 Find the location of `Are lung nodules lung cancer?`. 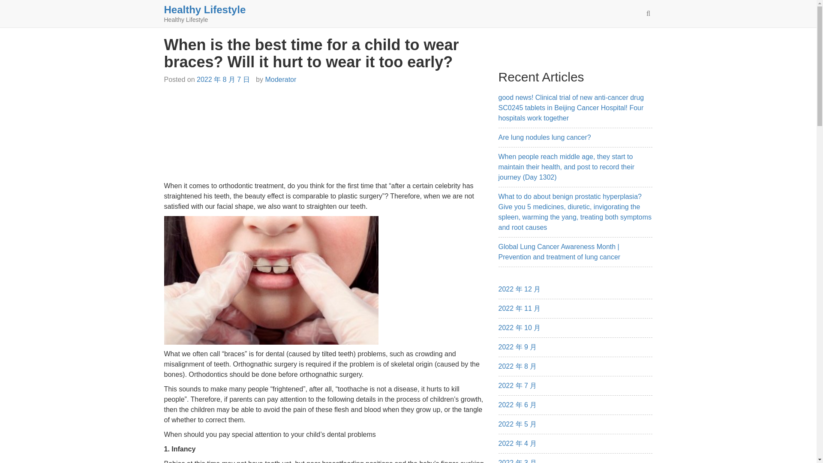

Are lung nodules lung cancer? is located at coordinates (544, 137).